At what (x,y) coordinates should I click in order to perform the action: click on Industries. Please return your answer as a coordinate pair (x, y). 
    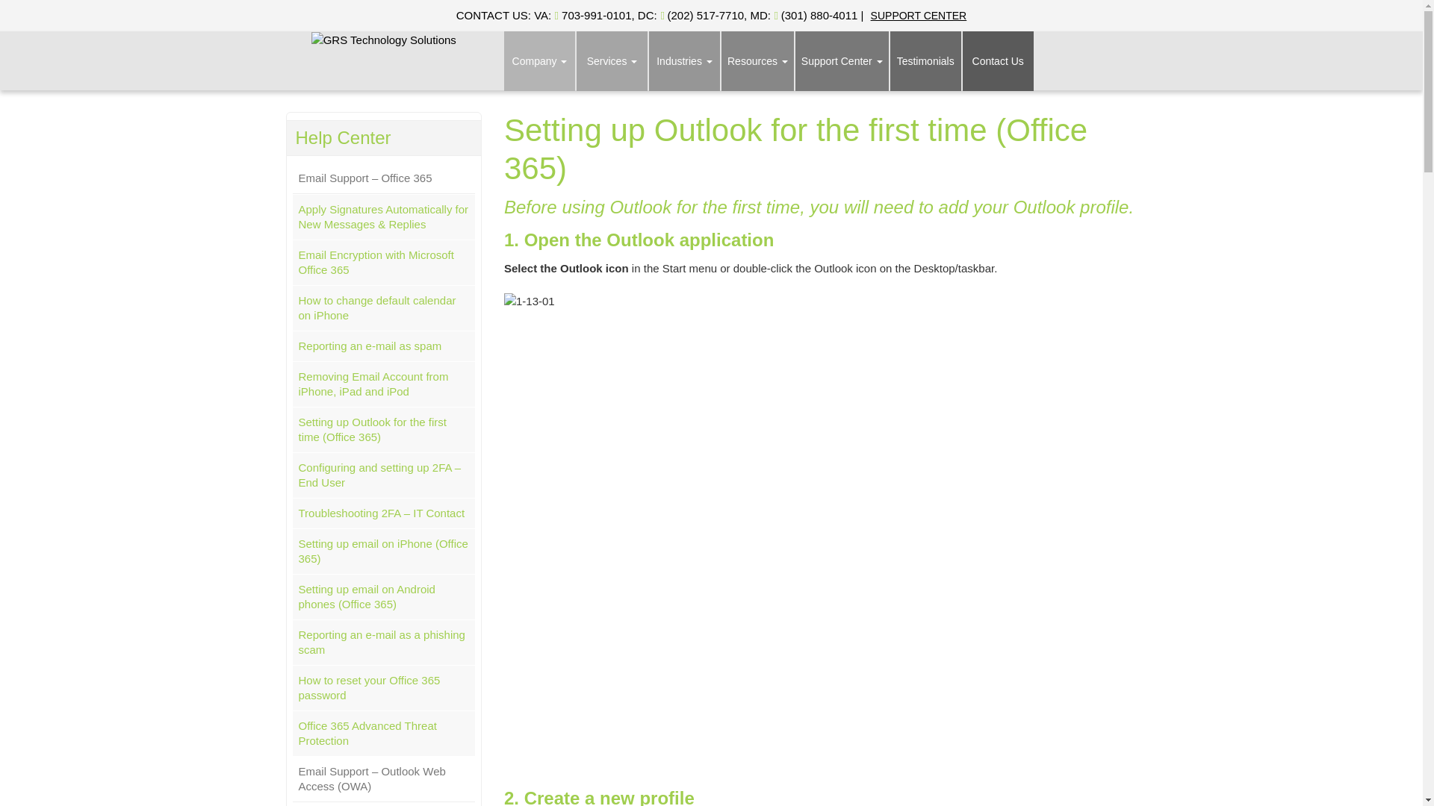
    Looking at the image, I should click on (684, 61).